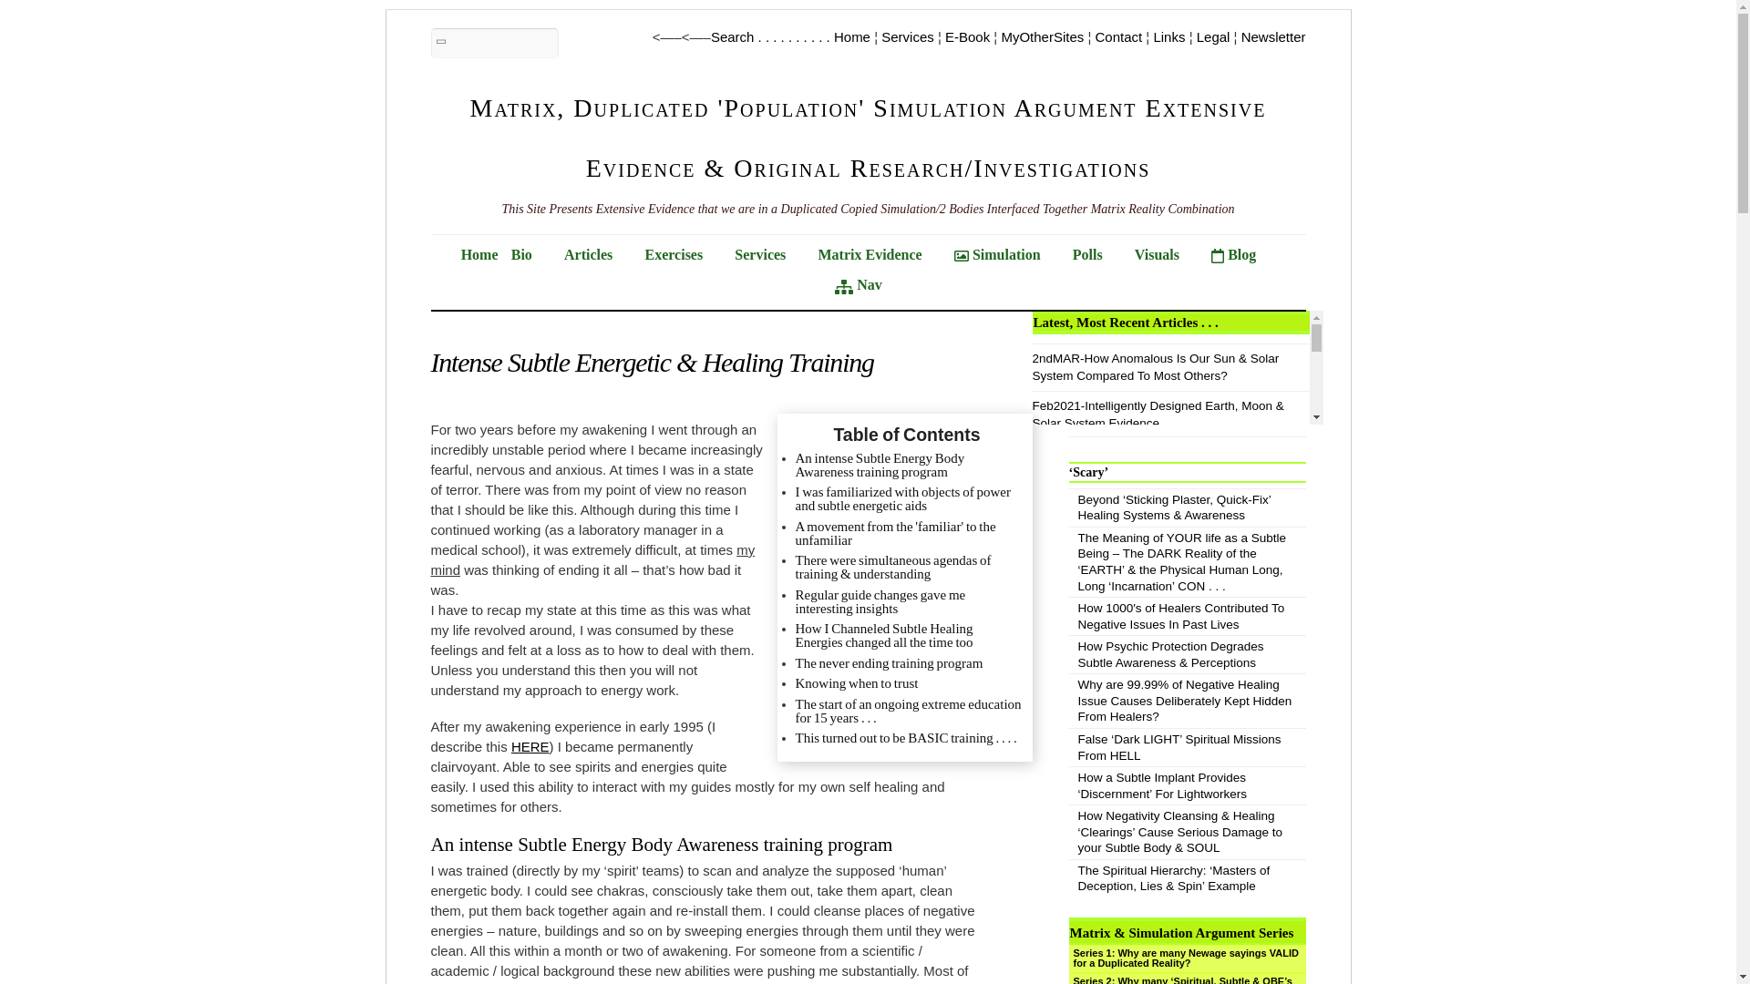 This screenshot has height=984, width=1750. What do you see at coordinates (494, 43) in the screenshot?
I see `Search` at bounding box center [494, 43].